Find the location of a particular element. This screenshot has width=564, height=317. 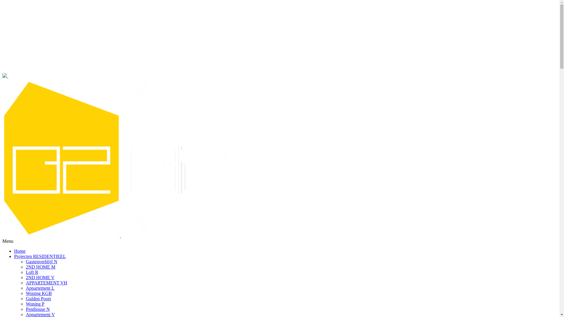

Loft R is located at coordinates (32, 272).